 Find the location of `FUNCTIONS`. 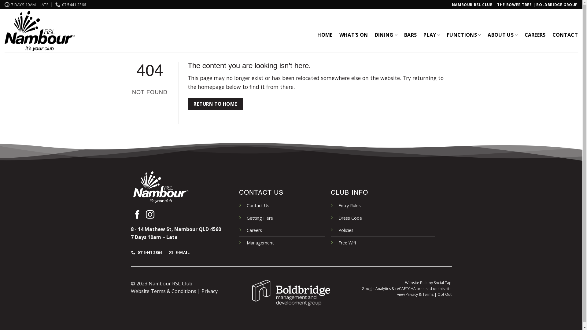

FUNCTIONS is located at coordinates (464, 35).